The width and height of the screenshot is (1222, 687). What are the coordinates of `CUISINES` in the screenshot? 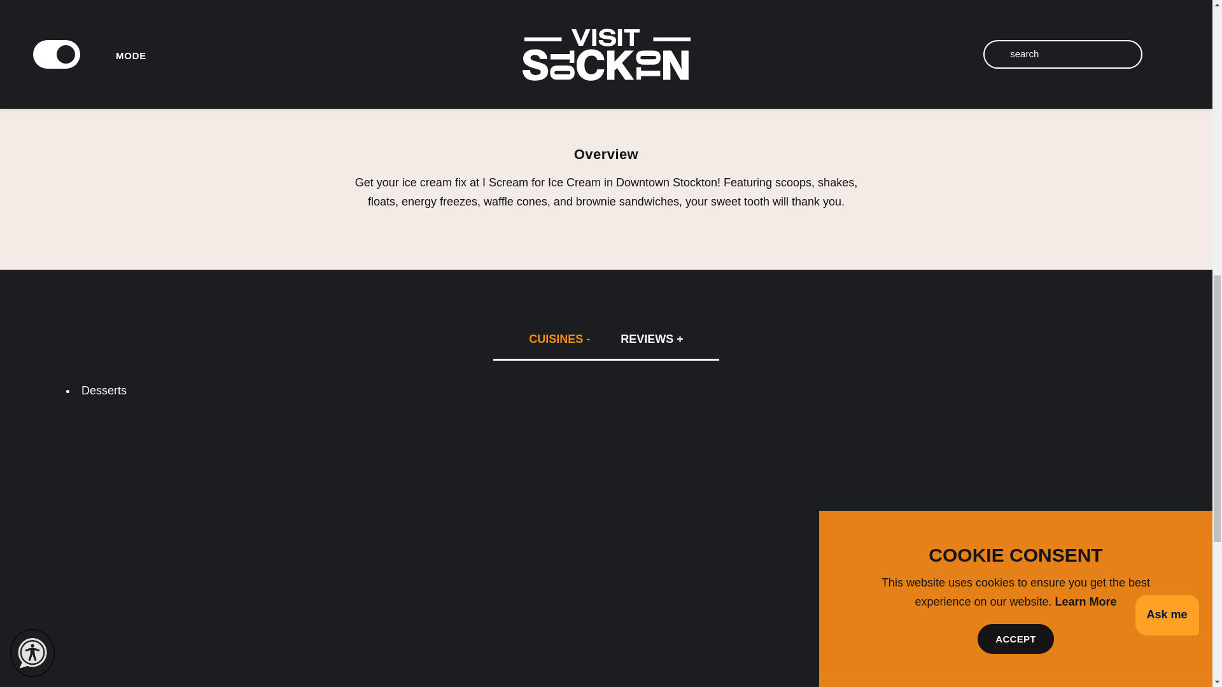 It's located at (559, 338).